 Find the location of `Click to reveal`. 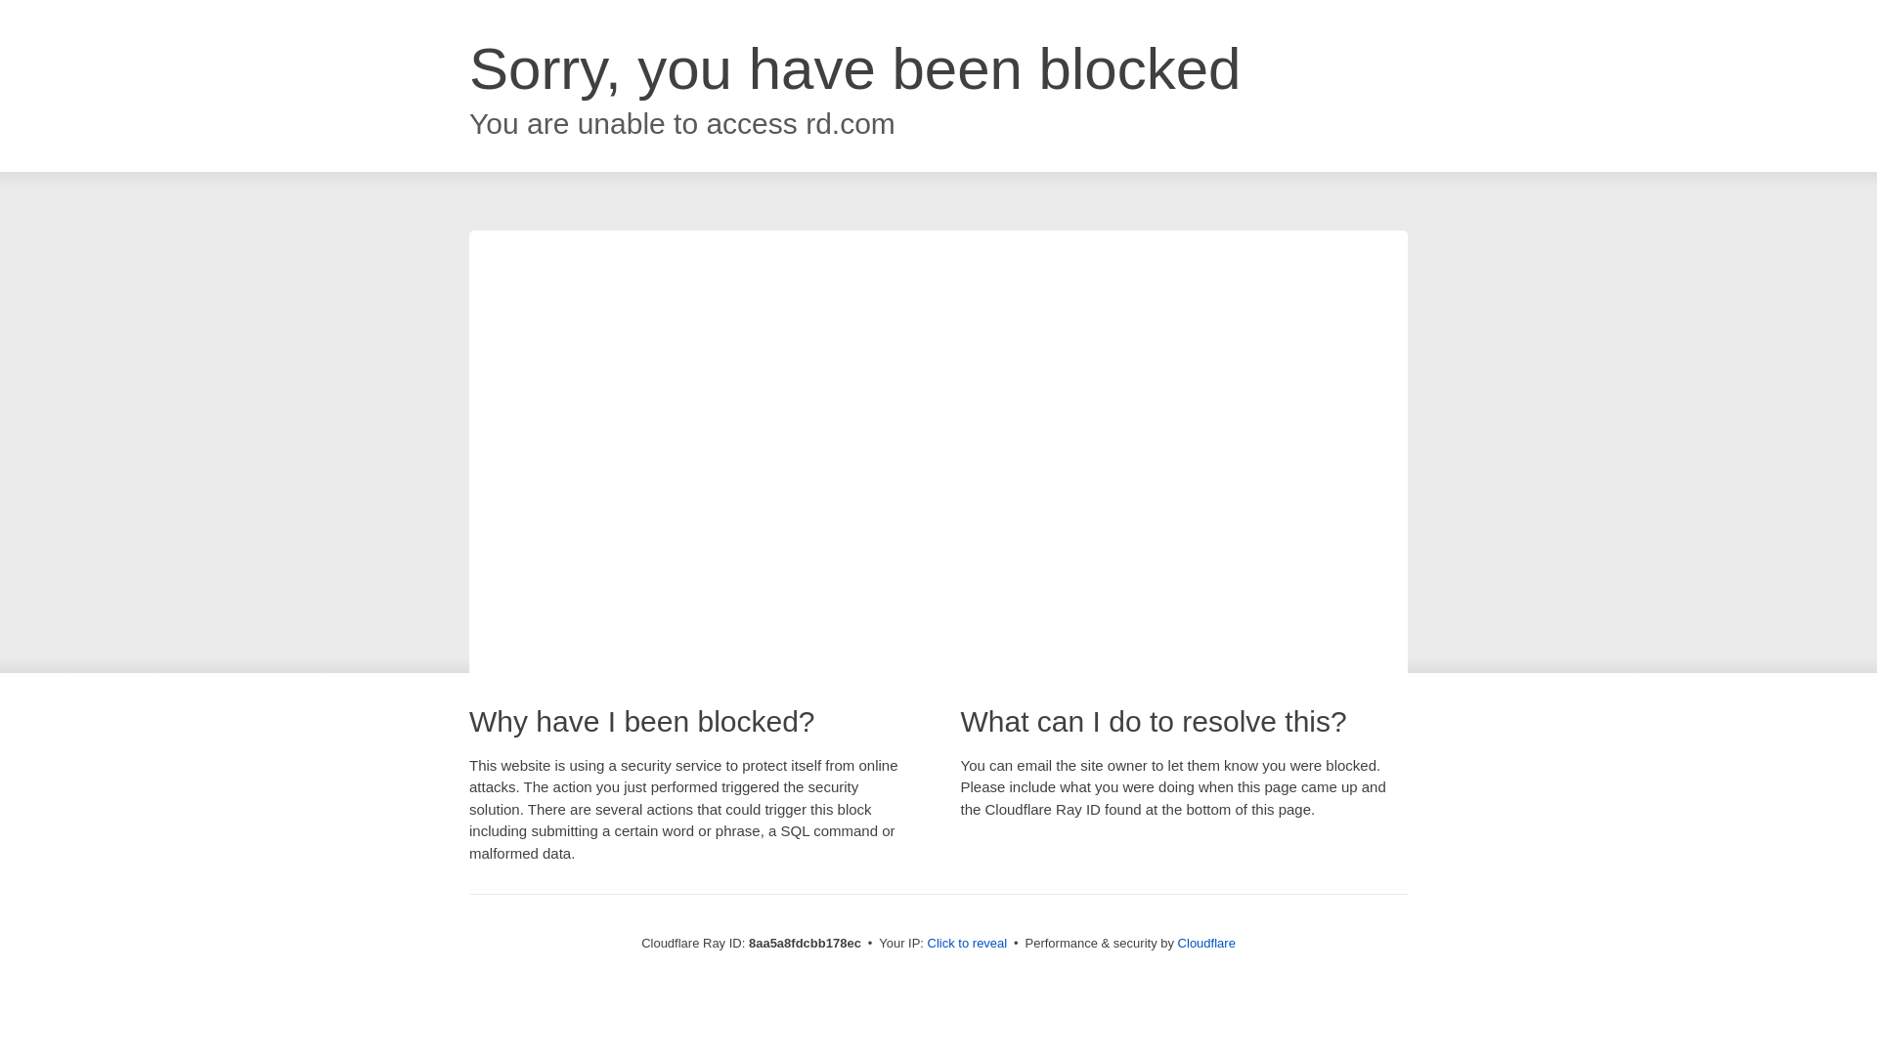

Click to reveal is located at coordinates (968, 944).